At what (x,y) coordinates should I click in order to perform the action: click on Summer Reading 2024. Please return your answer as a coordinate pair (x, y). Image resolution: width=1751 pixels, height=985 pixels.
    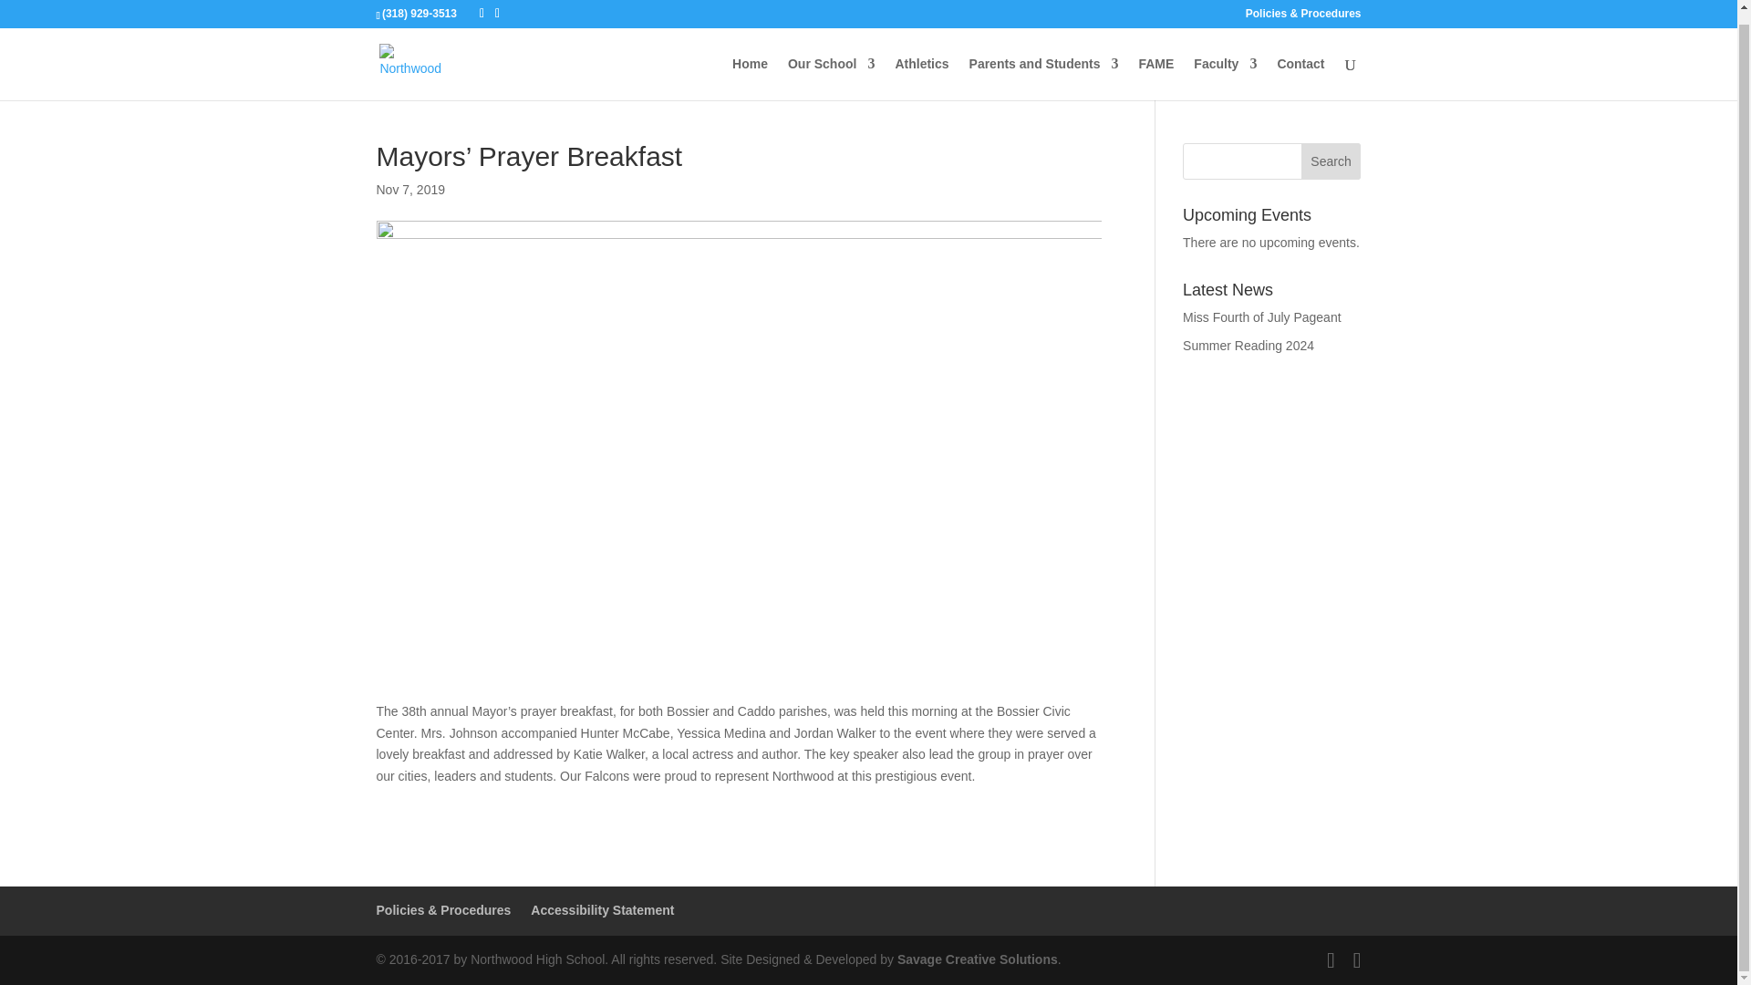
    Looking at the image, I should click on (1248, 345).